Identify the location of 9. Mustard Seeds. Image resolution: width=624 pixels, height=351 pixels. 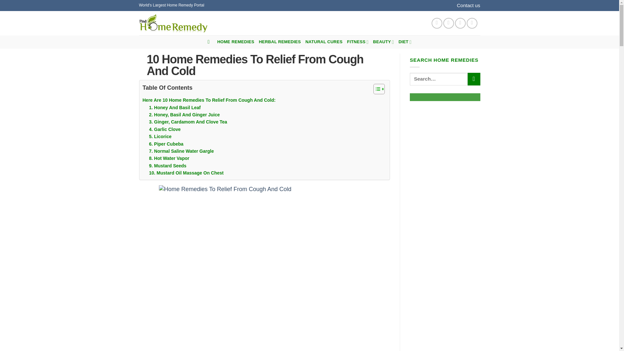
(167, 165).